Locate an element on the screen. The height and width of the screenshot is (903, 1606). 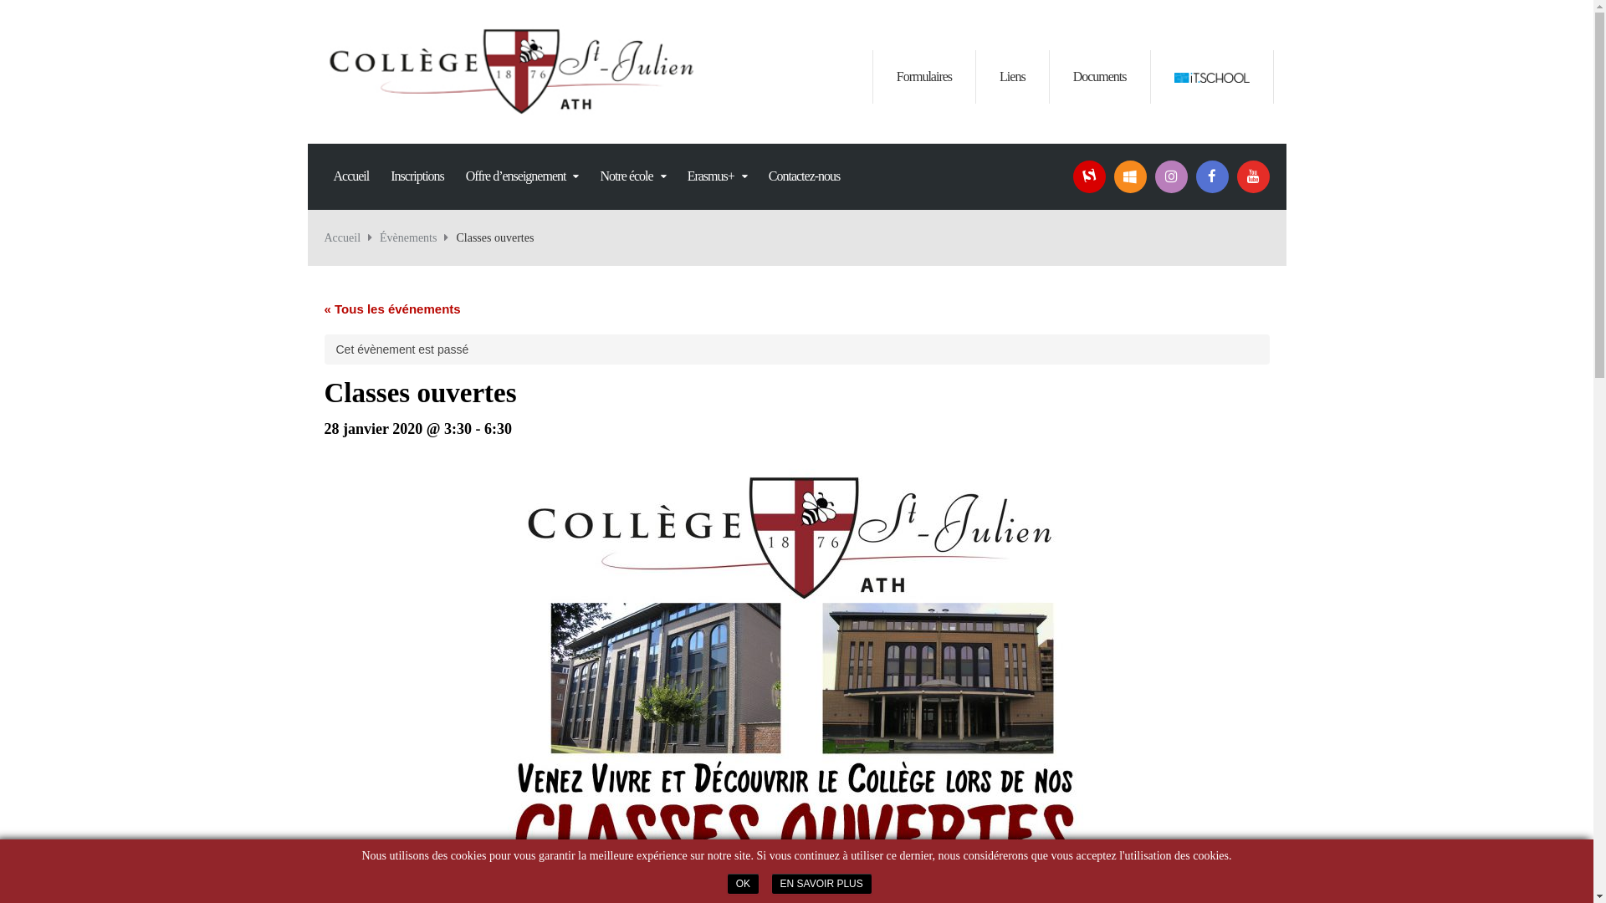
Inscriptions is located at coordinates (417, 166).